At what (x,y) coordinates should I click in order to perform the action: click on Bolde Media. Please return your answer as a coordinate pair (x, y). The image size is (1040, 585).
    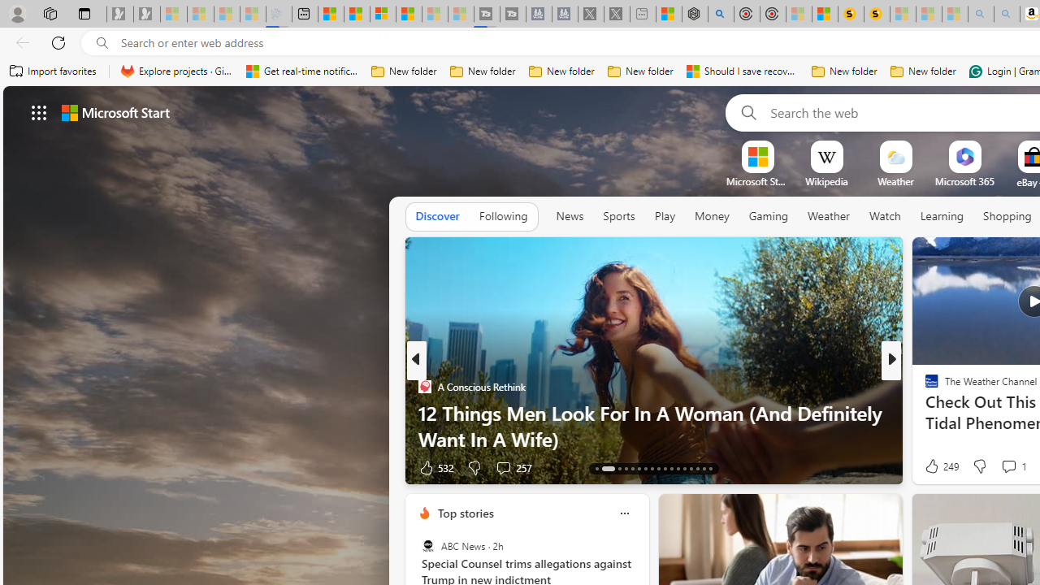
    Looking at the image, I should click on (925, 387).